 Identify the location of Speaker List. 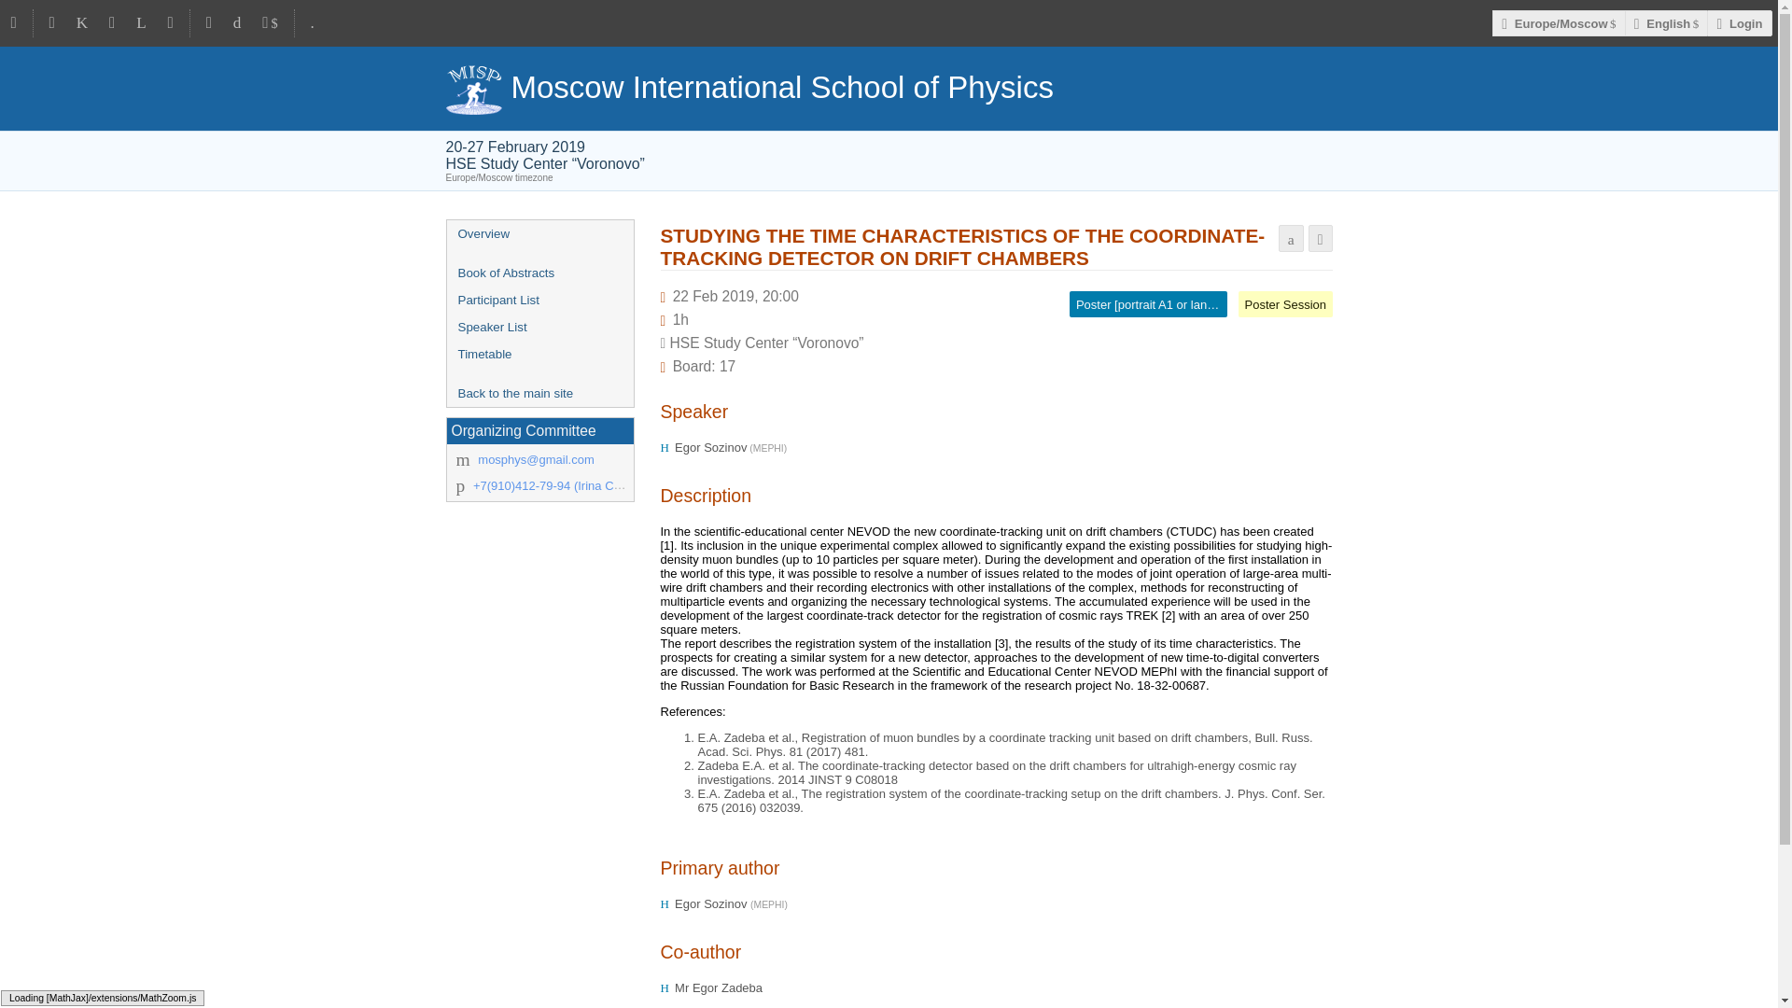
(539, 327).